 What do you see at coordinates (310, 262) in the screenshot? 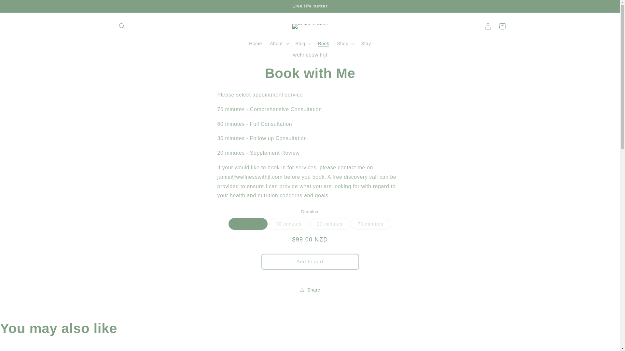
I see `Add to cart` at bounding box center [310, 262].